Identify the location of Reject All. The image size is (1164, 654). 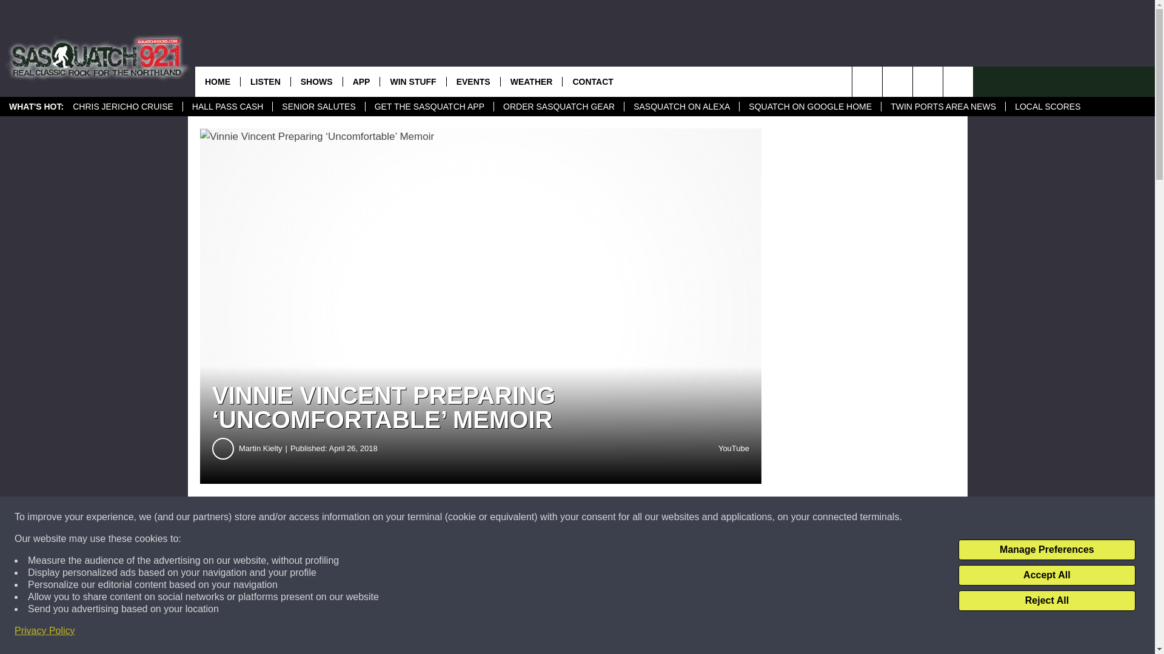
(1046, 601).